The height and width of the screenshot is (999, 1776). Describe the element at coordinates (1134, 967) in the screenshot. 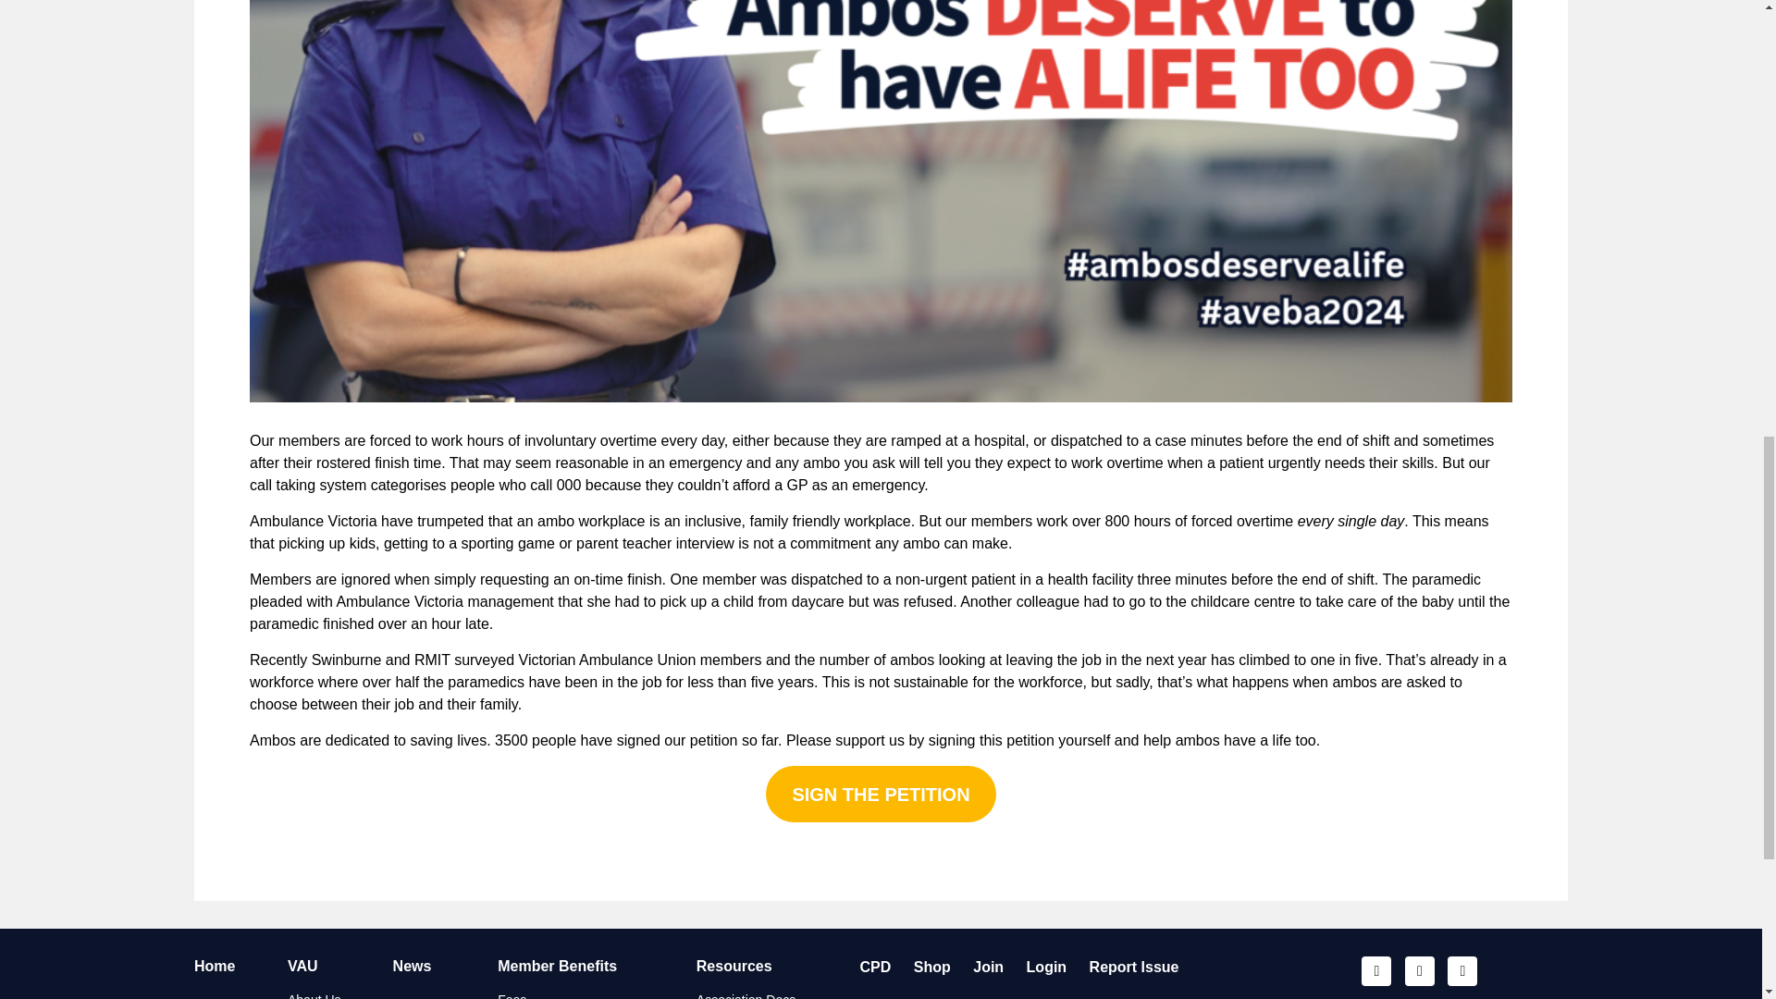

I see `Report Issue` at that location.